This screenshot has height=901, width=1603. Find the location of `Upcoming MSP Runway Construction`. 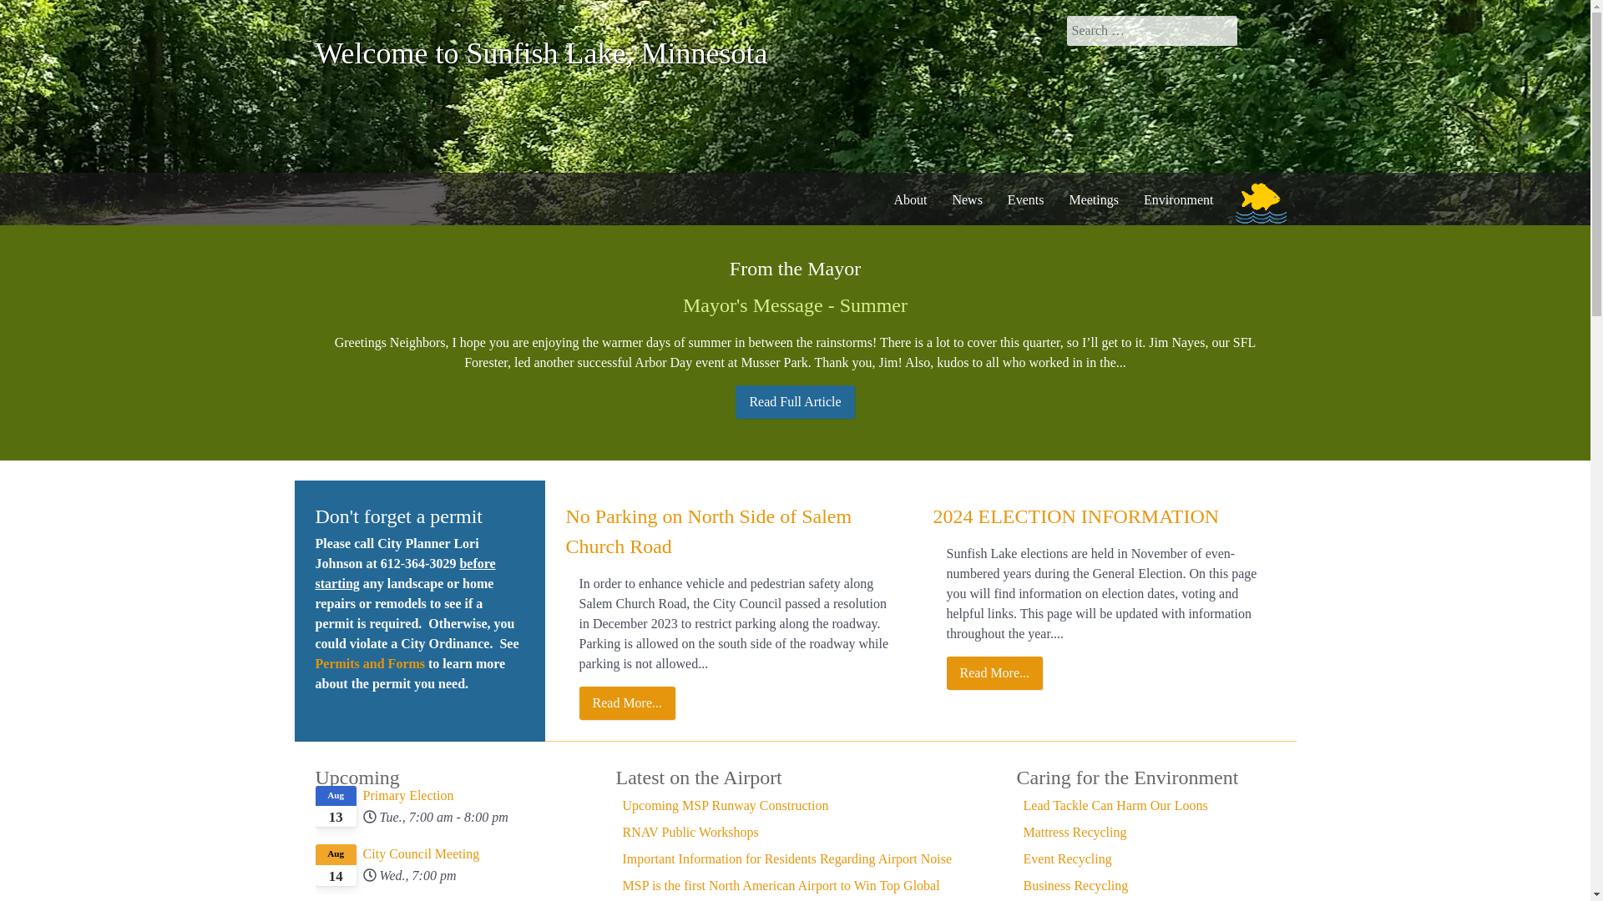

Upcoming MSP Runway Construction is located at coordinates (726, 805).